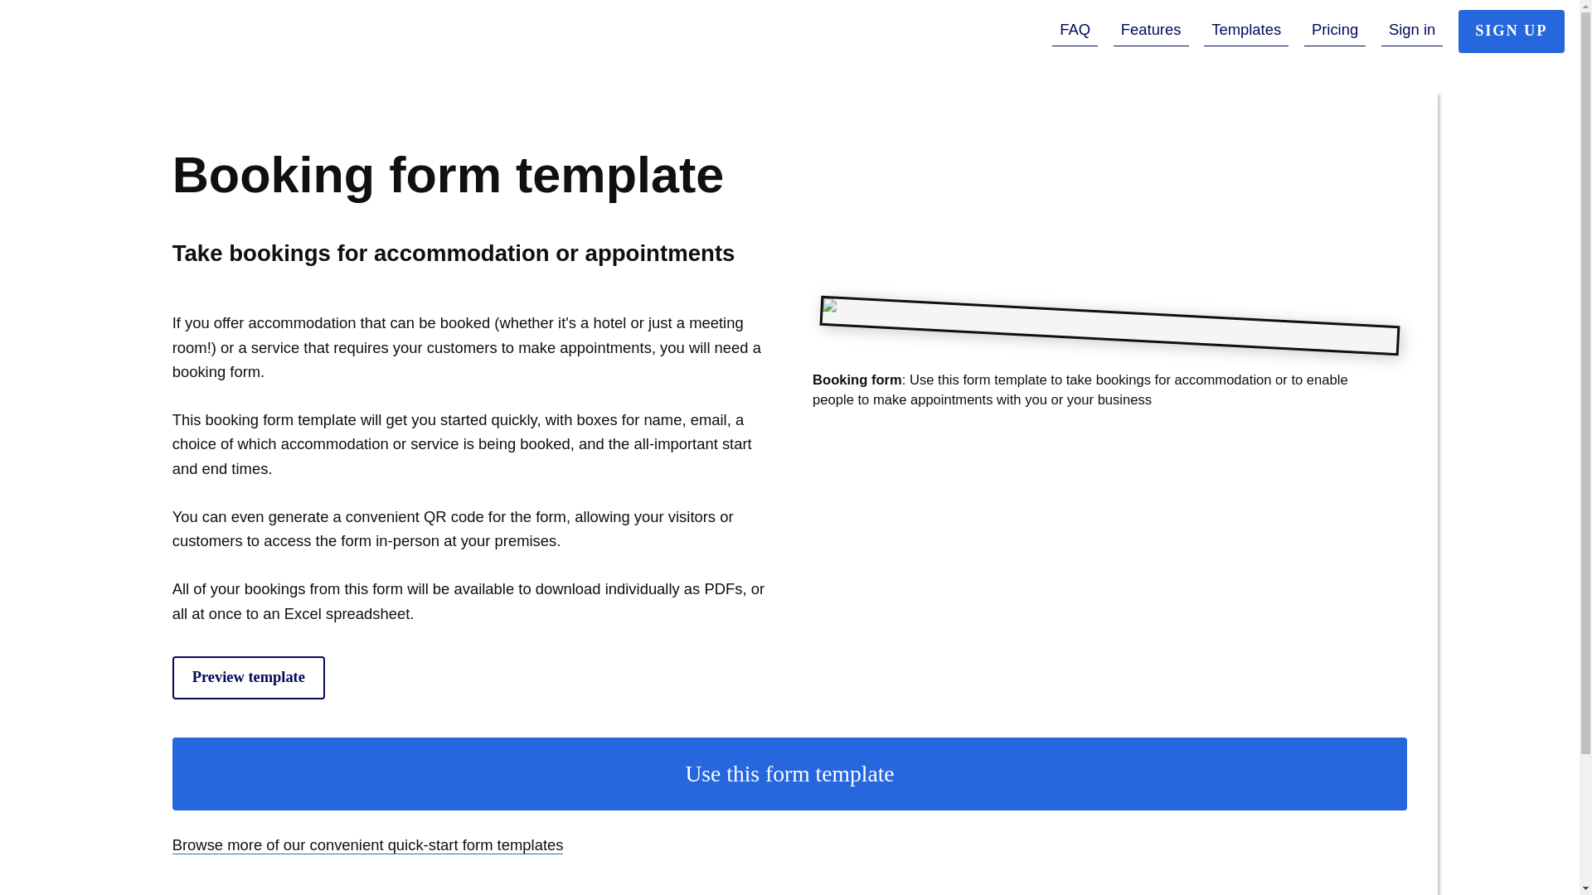 Image resolution: width=1592 pixels, height=895 pixels. What do you see at coordinates (248, 677) in the screenshot?
I see `Preview template` at bounding box center [248, 677].